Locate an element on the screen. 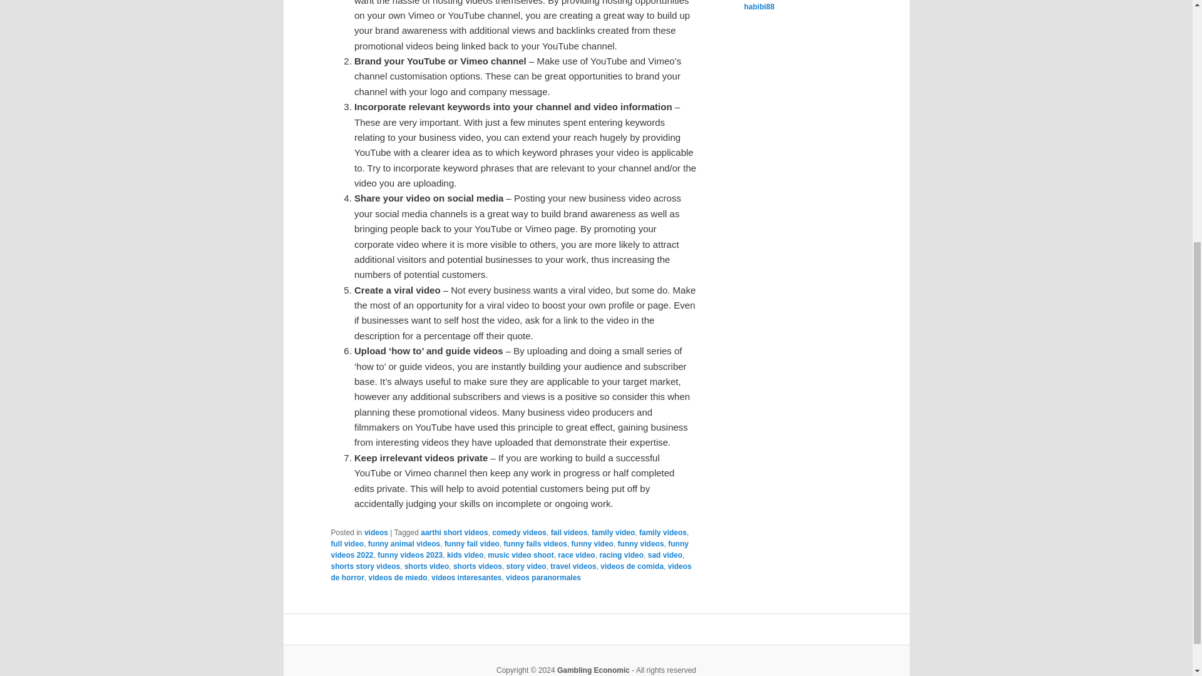 The image size is (1202, 676). aarthi short videos is located at coordinates (455, 532).